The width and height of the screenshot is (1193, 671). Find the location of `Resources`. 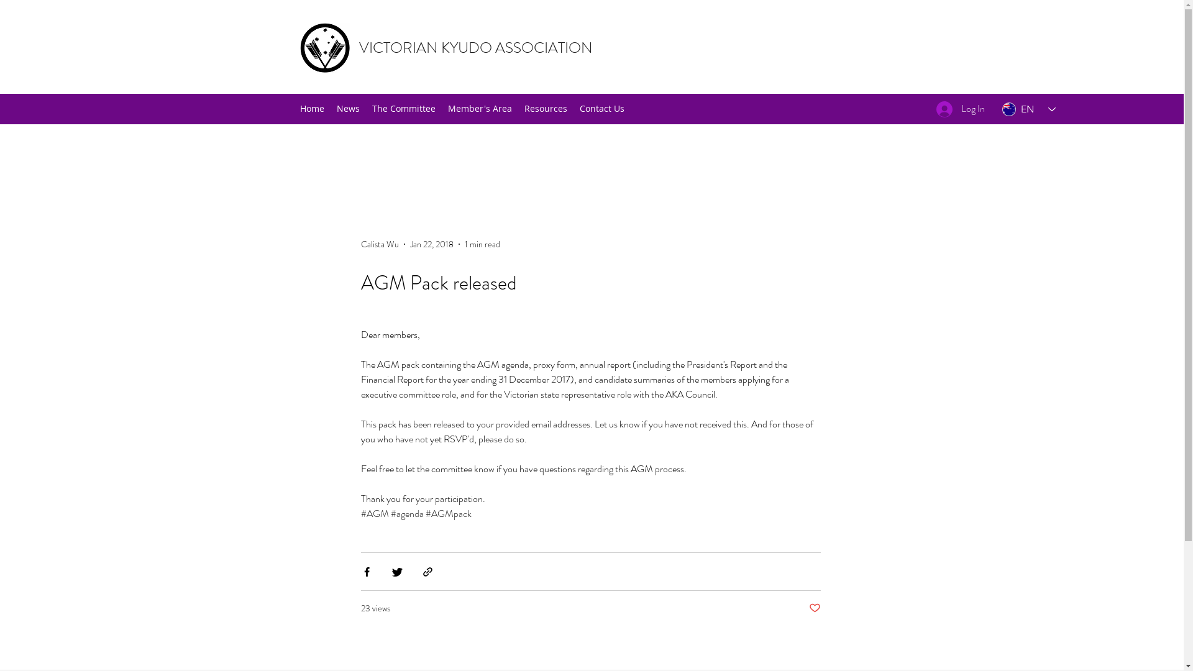

Resources is located at coordinates (546, 109).